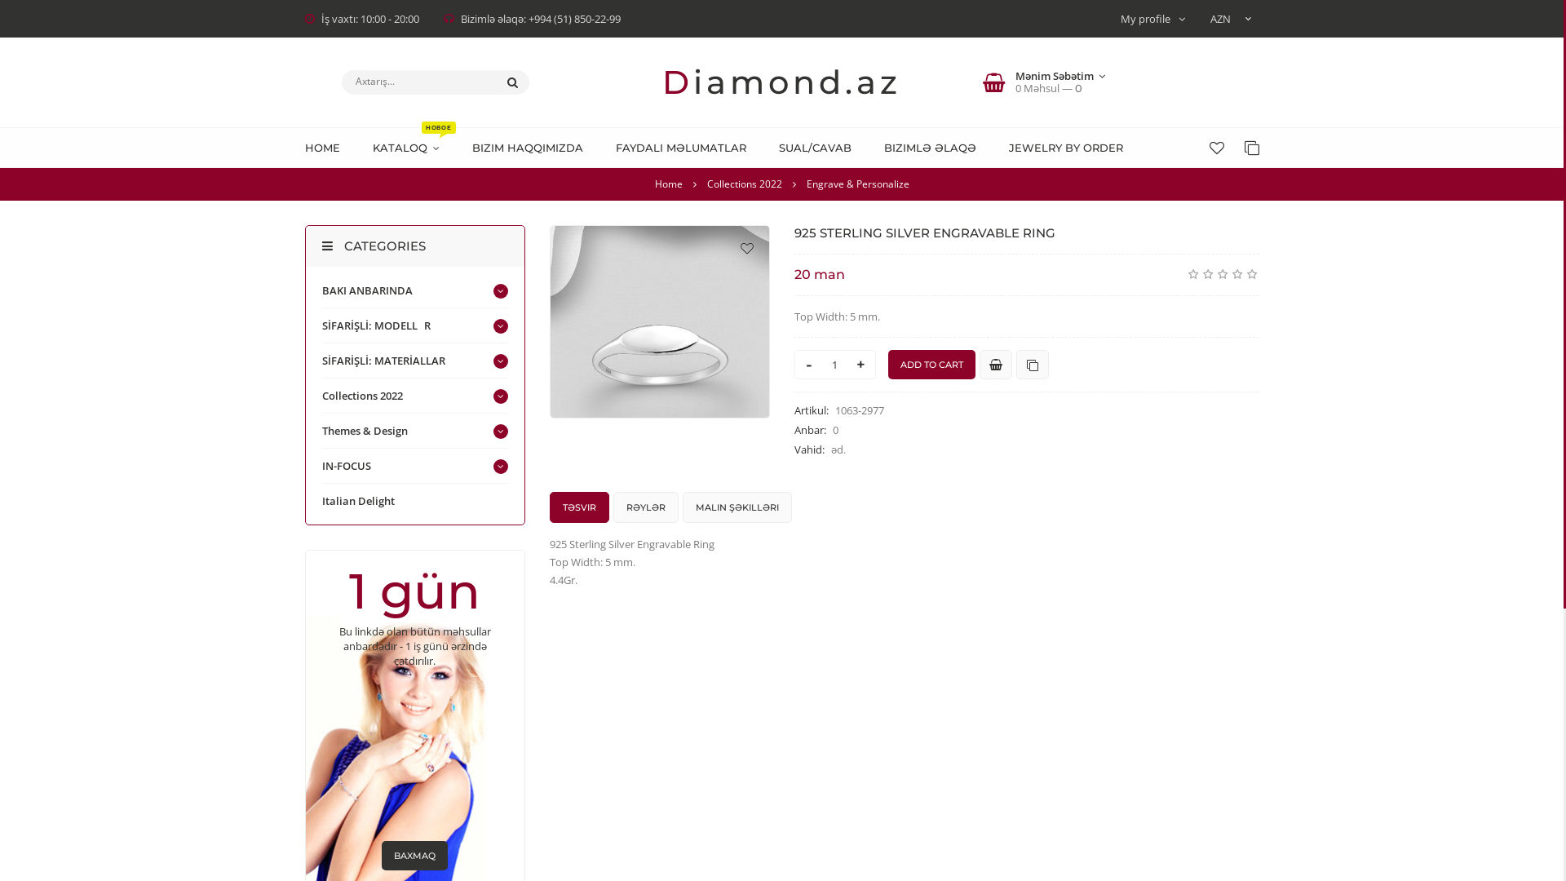 Image resolution: width=1566 pixels, height=881 pixels. Describe the element at coordinates (669, 184) in the screenshot. I see `Home` at that location.